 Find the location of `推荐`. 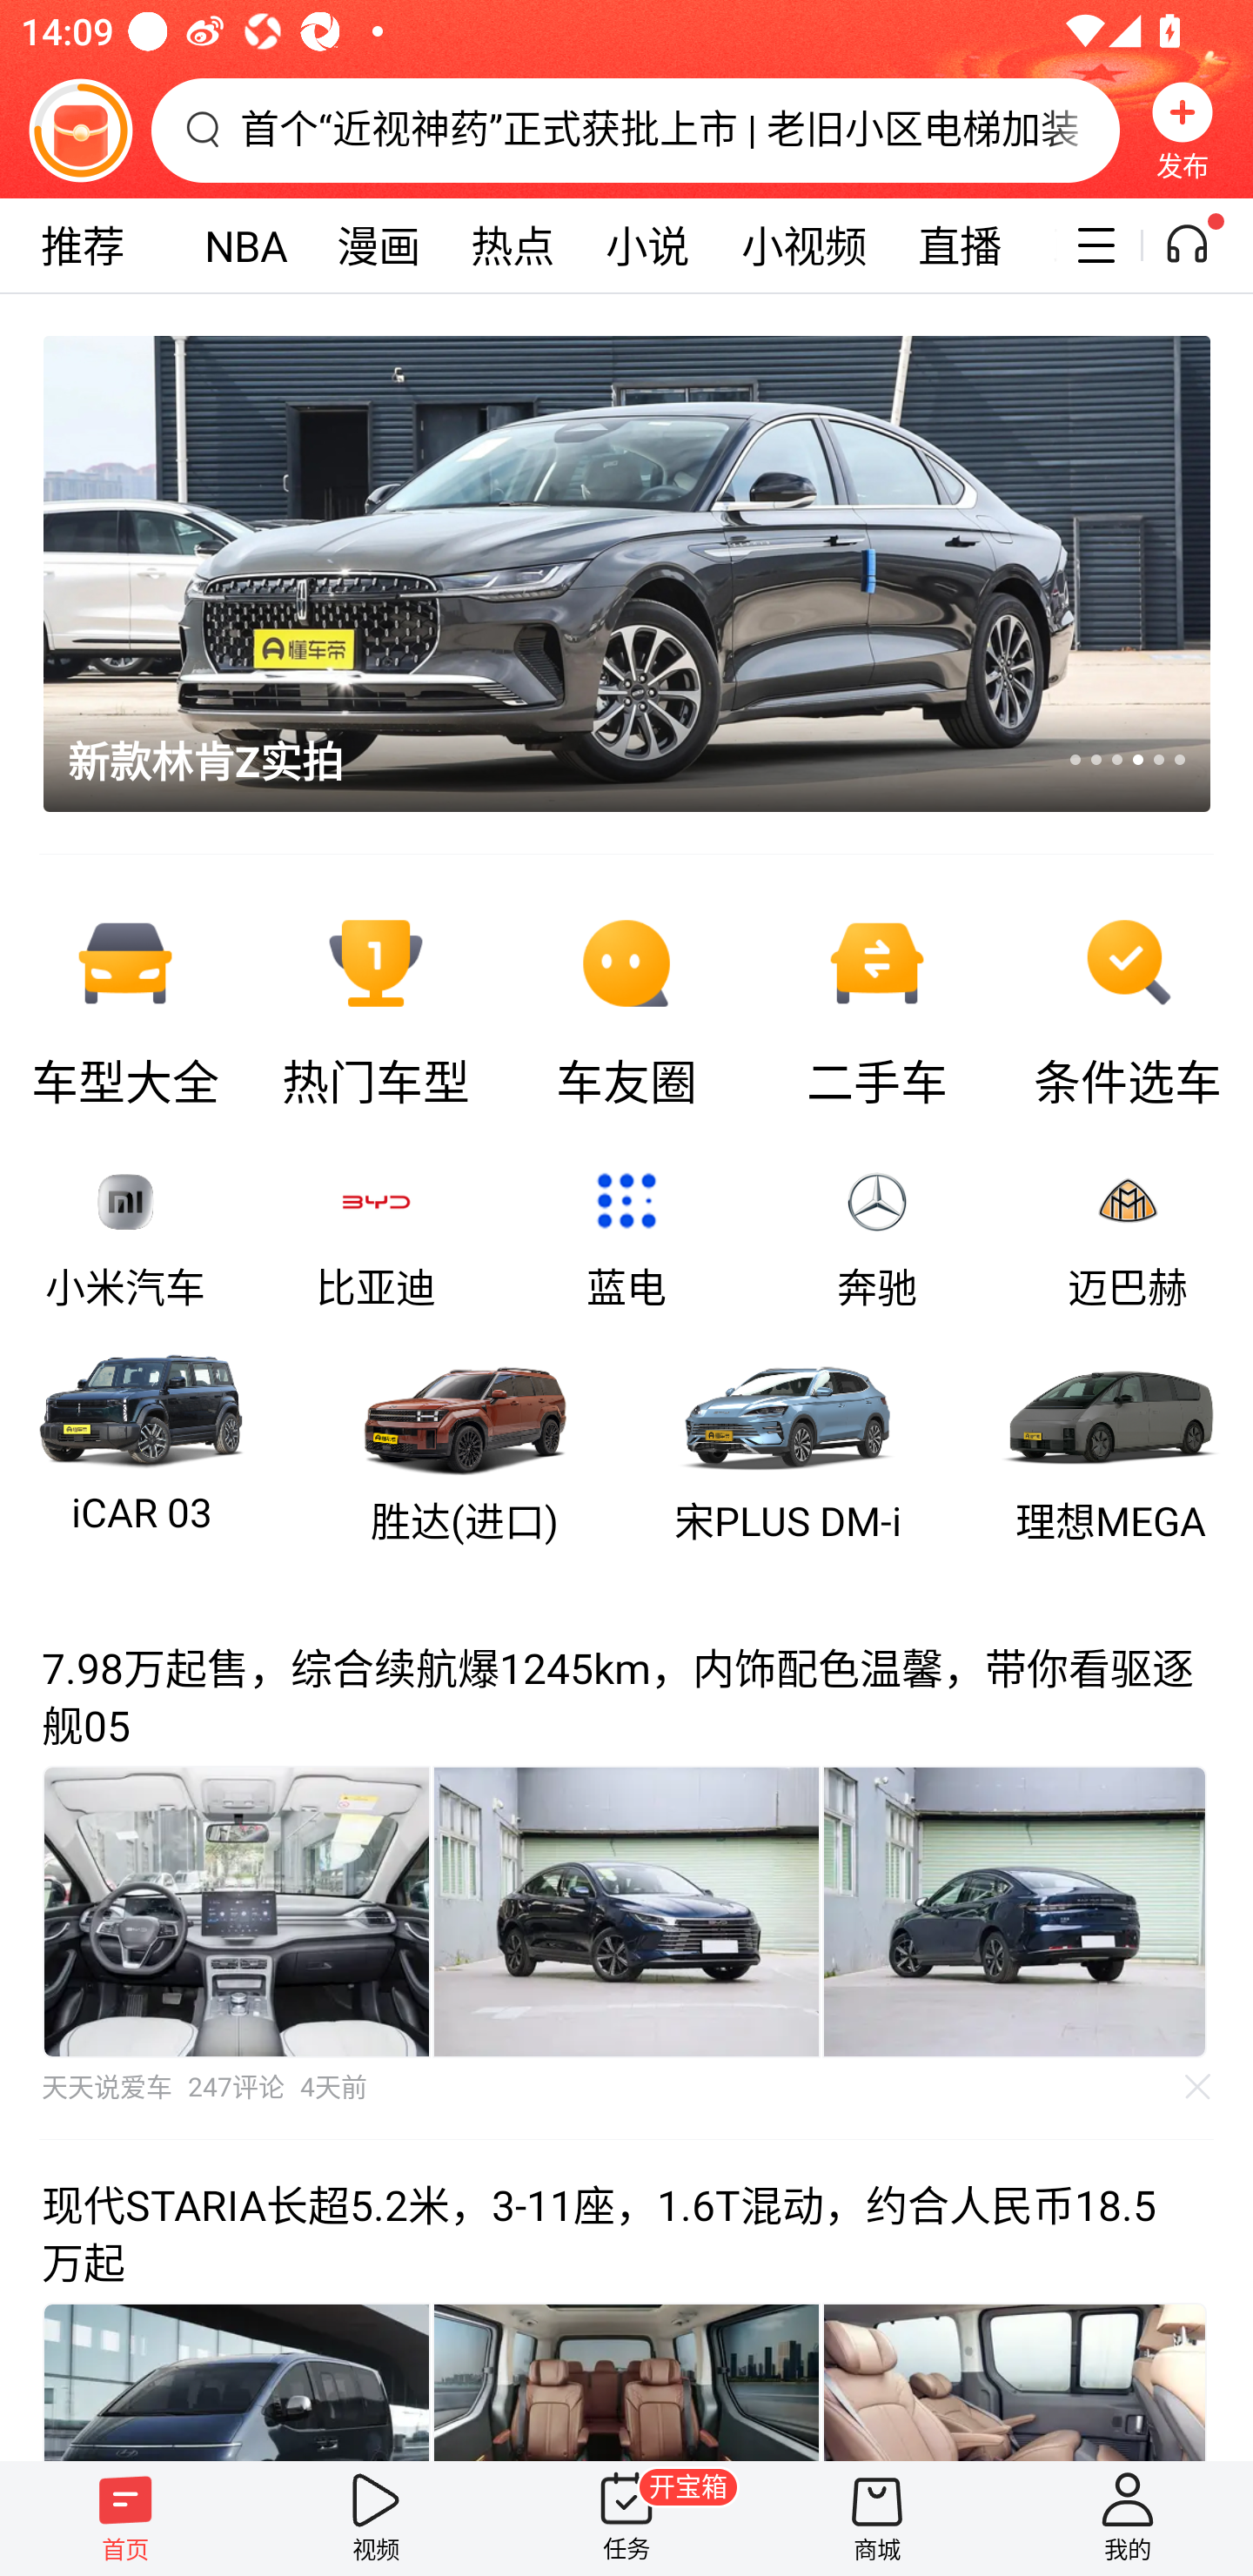

推荐 is located at coordinates (82, 245).